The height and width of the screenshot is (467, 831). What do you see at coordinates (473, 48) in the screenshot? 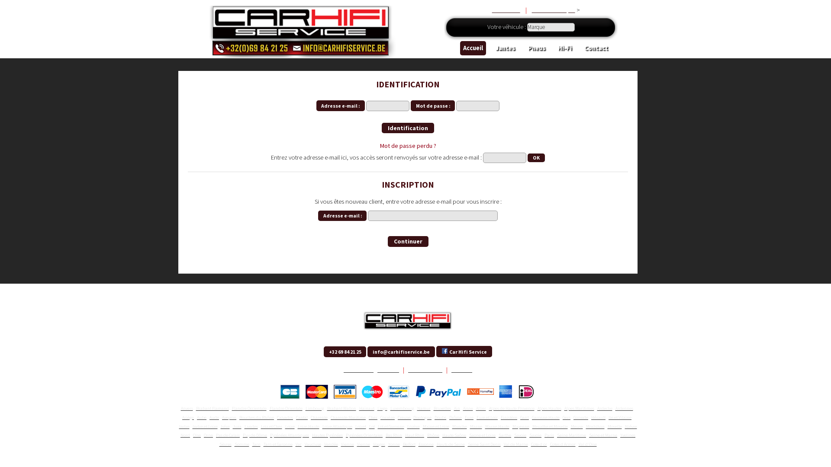
I see `Accueil` at bounding box center [473, 48].